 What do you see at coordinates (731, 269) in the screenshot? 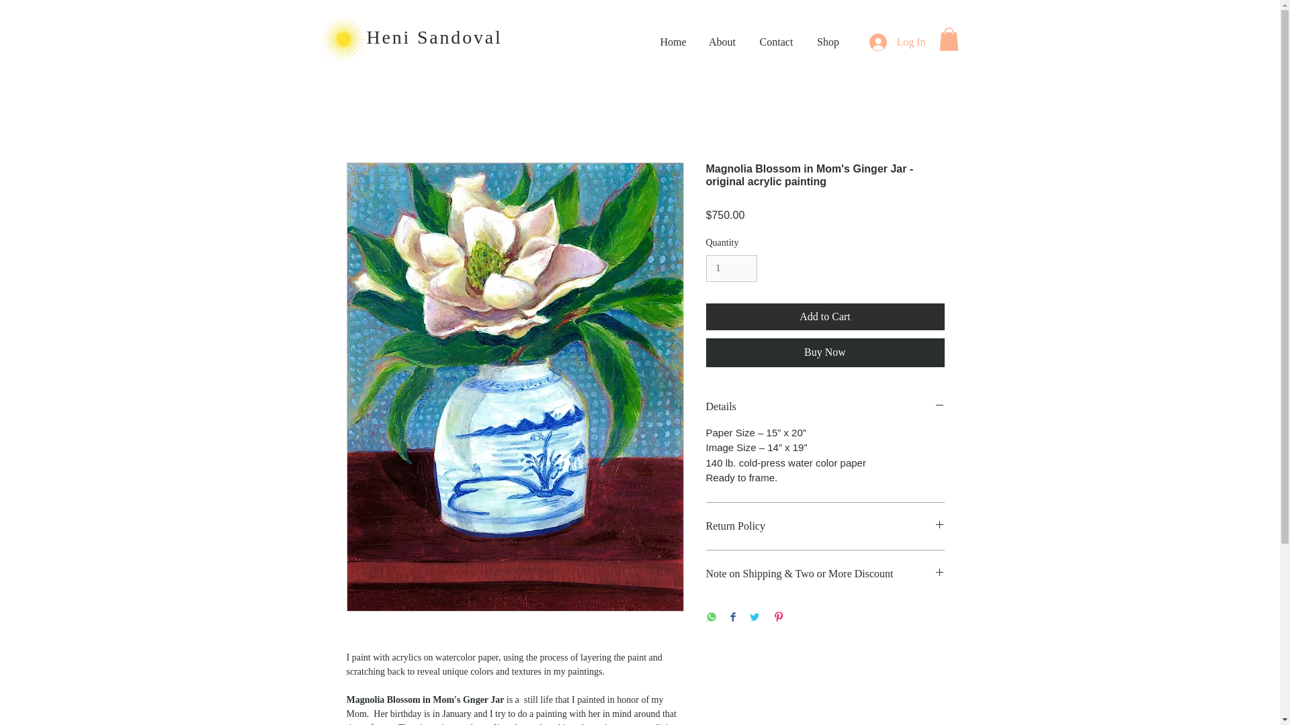
I see `1` at bounding box center [731, 269].